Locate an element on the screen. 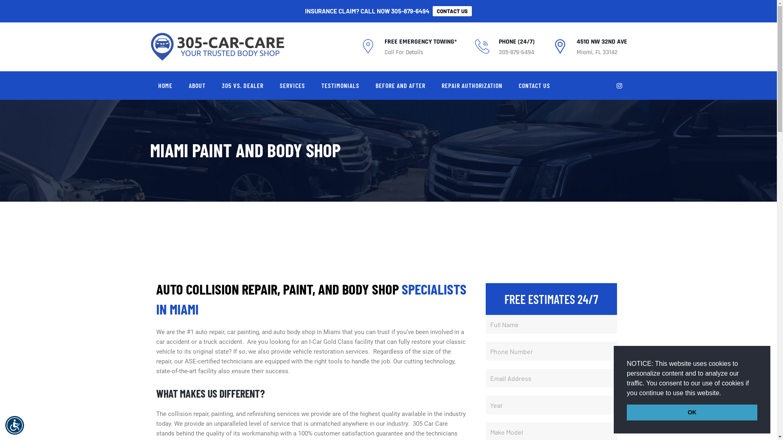 Image resolution: width=783 pixels, height=440 pixels. BEFORE AND AFTER is located at coordinates (400, 86).